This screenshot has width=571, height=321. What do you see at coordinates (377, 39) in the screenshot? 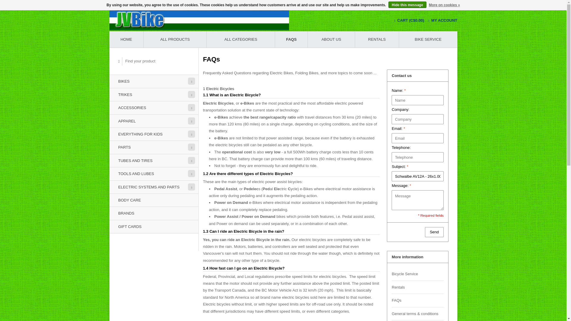
I see `RENTALS` at bounding box center [377, 39].